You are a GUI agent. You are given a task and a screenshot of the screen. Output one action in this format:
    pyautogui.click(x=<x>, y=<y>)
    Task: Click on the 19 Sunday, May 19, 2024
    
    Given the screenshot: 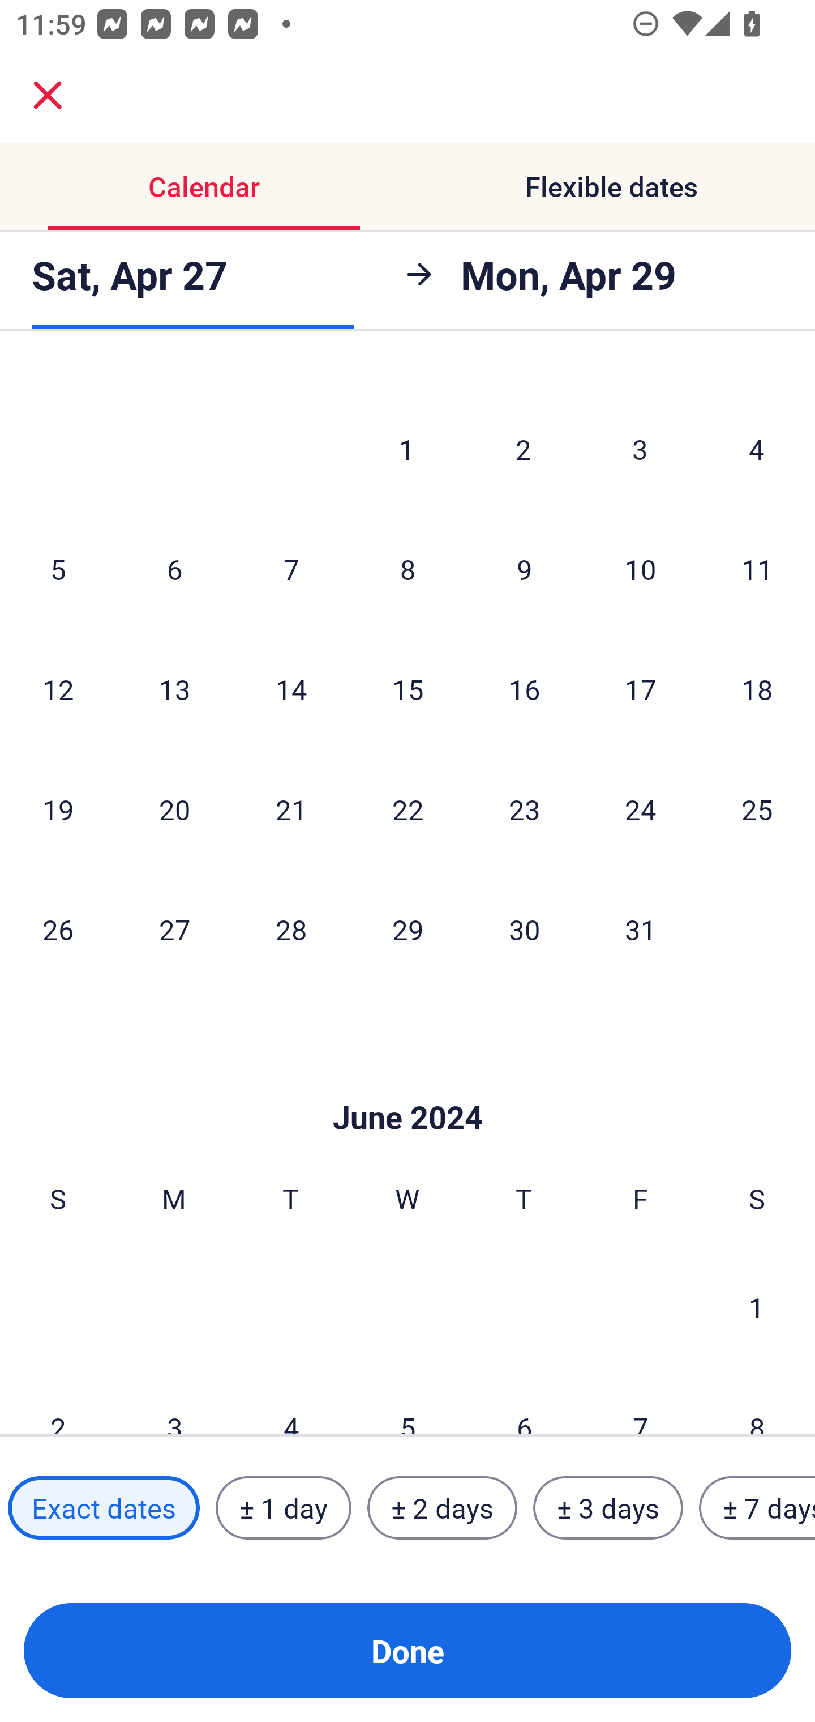 What is the action you would take?
    pyautogui.click(x=58, y=809)
    